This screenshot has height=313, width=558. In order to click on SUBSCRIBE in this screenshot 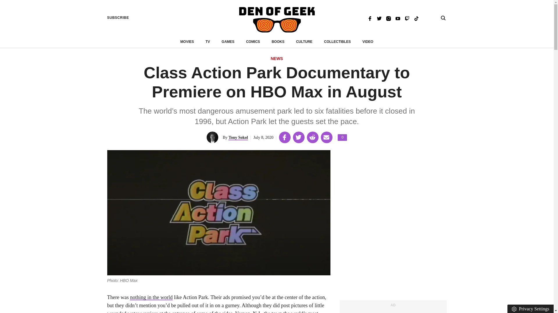, I will do `click(278, 42)`.